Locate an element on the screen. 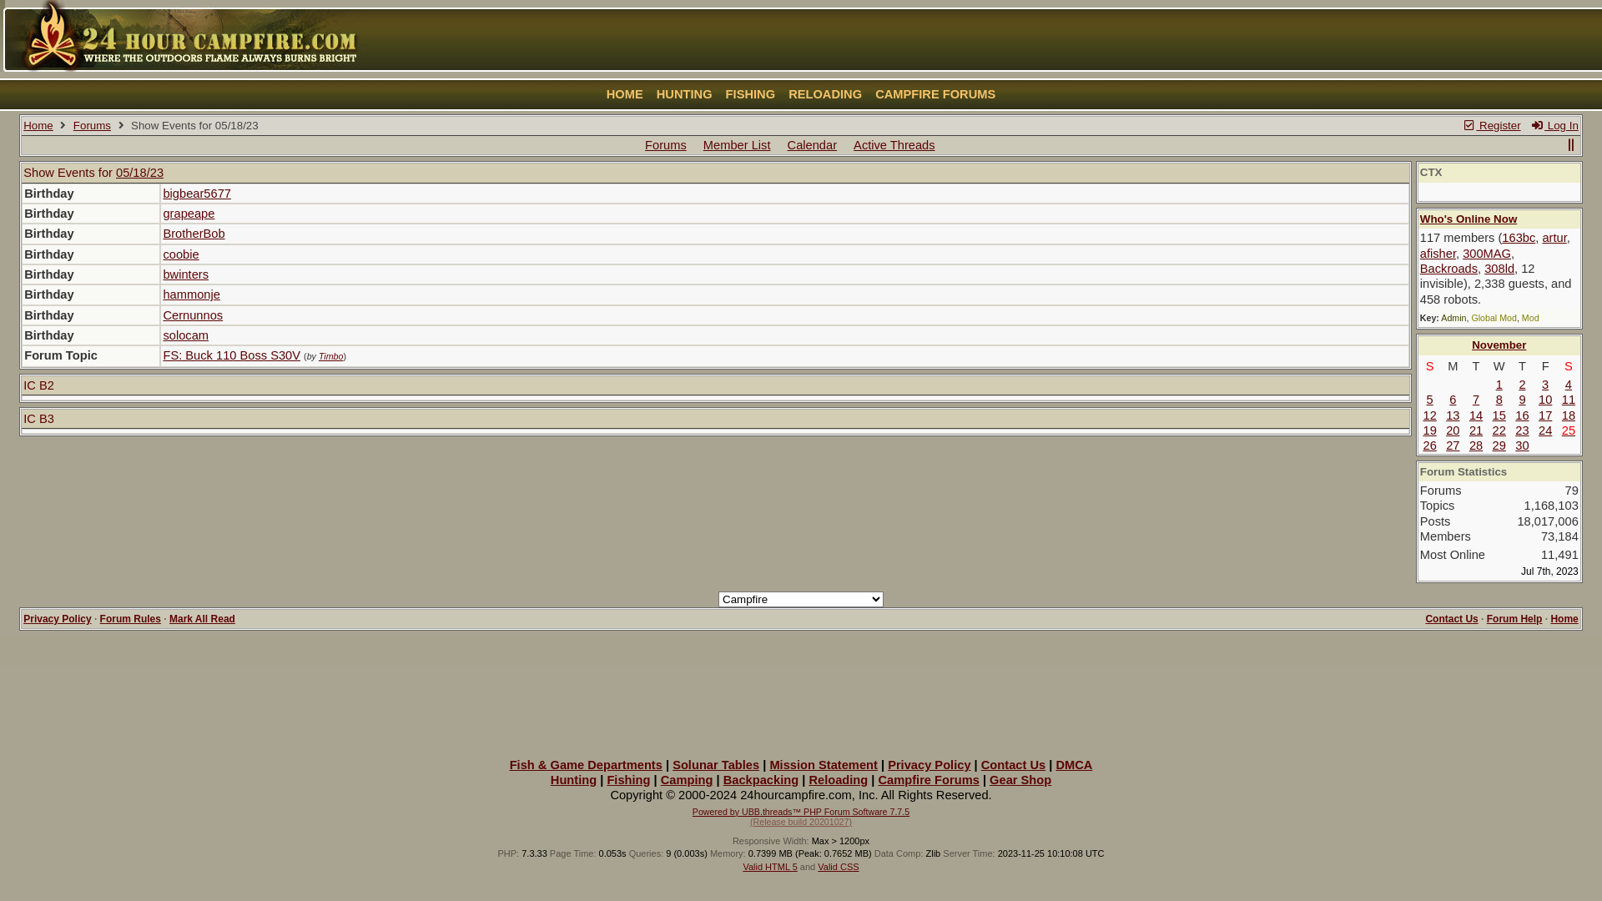 The width and height of the screenshot is (1602, 901). 12 is located at coordinates (1429, 415).